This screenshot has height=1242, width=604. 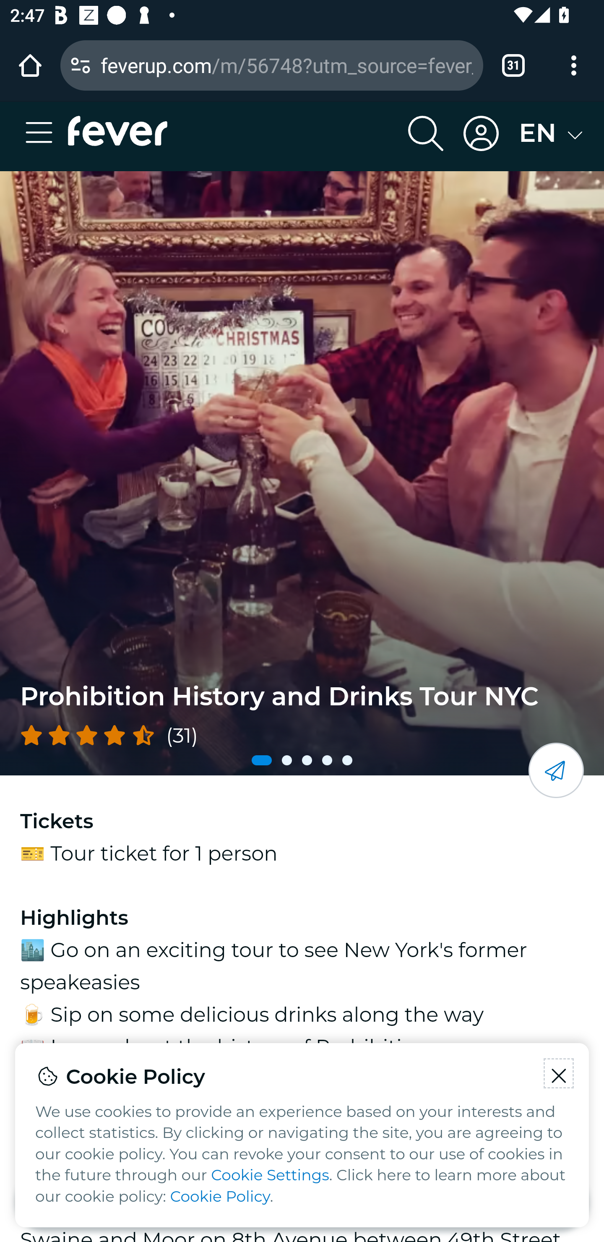 I want to click on Cookie Policy, so click(x=220, y=1197).